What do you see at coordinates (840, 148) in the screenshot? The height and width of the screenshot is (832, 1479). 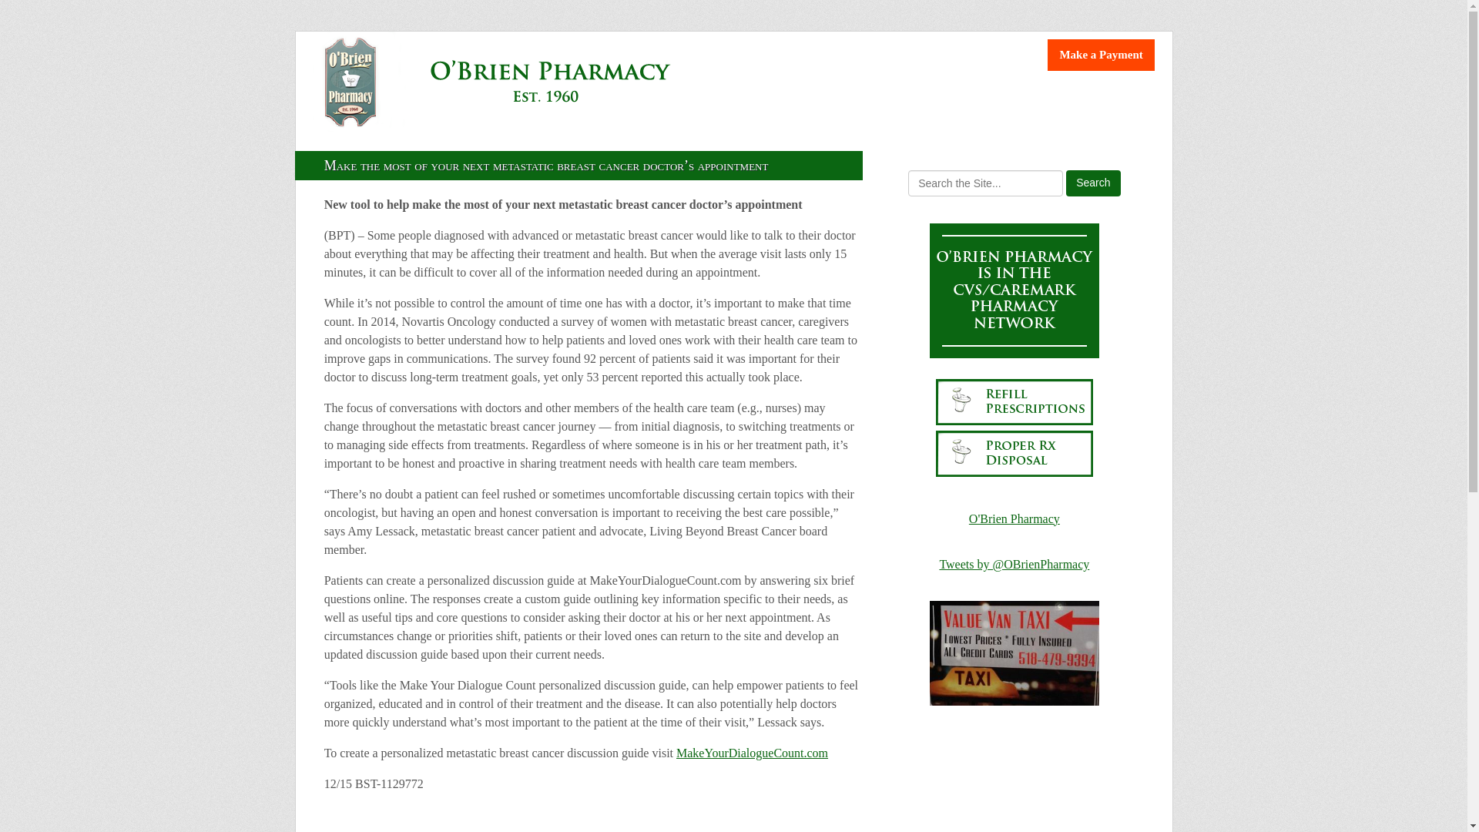 I see `Coupons` at bounding box center [840, 148].